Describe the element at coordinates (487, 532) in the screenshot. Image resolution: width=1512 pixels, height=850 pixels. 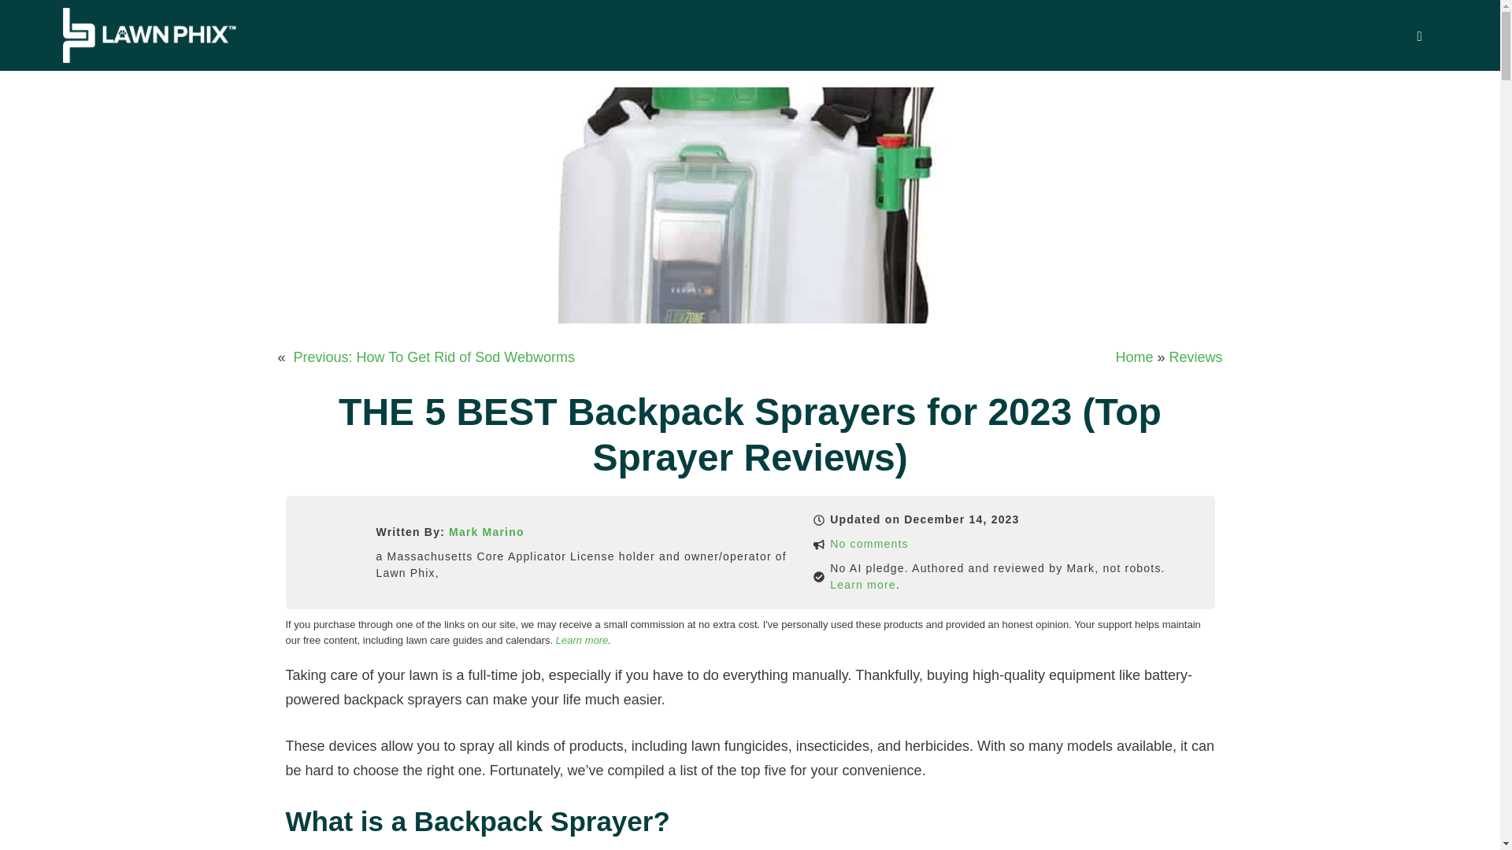
I see `Mark Marino` at that location.